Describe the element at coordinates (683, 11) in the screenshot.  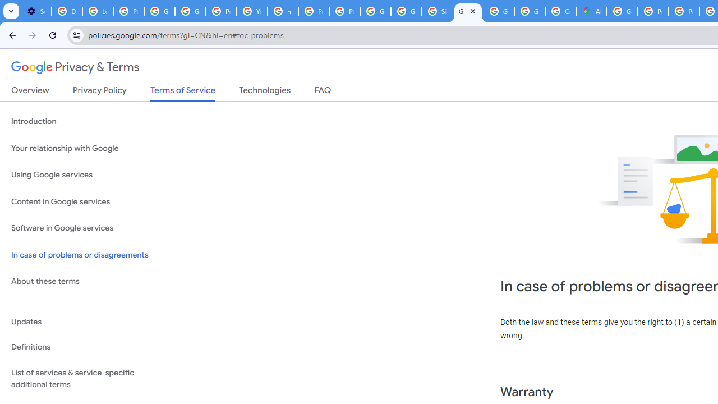
I see `Privacy Help Center - Policies Help` at that location.